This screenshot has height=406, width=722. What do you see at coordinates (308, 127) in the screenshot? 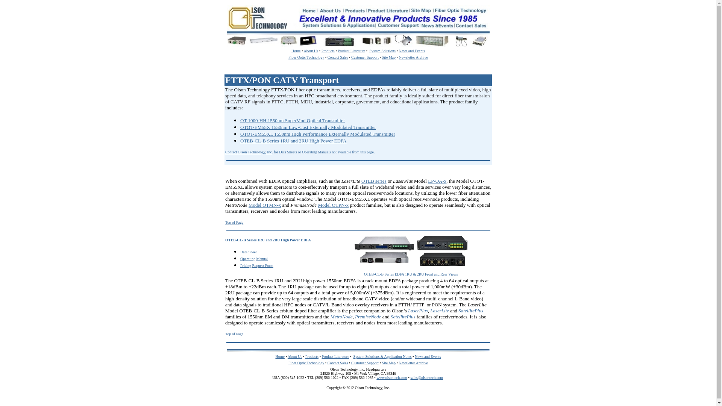
I see `OTOT-EM55X 1550nm Low-Cost Externally Modulated Transmitter` at bounding box center [308, 127].